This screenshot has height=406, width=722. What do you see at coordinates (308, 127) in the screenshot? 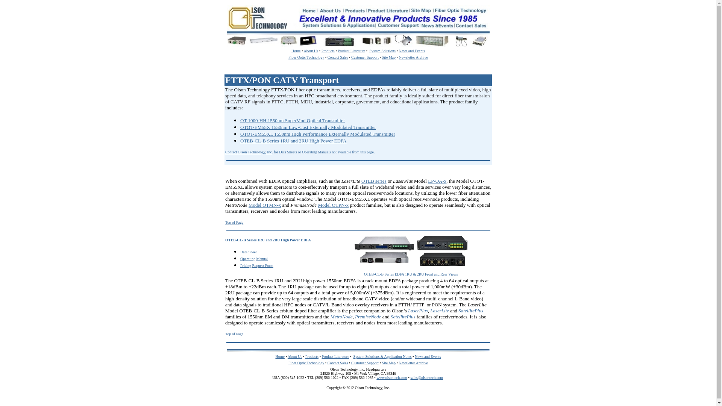
I see `OTOT-EM55X 1550nm Low-Cost Externally Modulated Transmitter` at bounding box center [308, 127].